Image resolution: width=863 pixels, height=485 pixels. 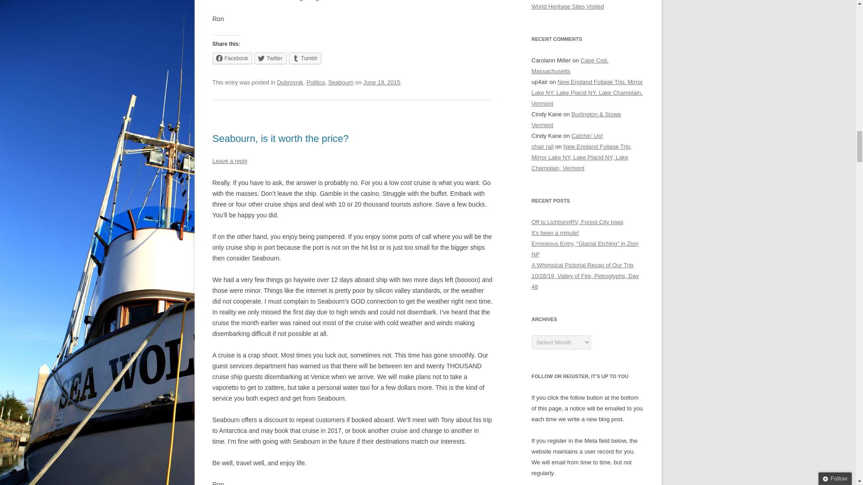 What do you see at coordinates (340, 83) in the screenshot?
I see `Seabourn` at bounding box center [340, 83].